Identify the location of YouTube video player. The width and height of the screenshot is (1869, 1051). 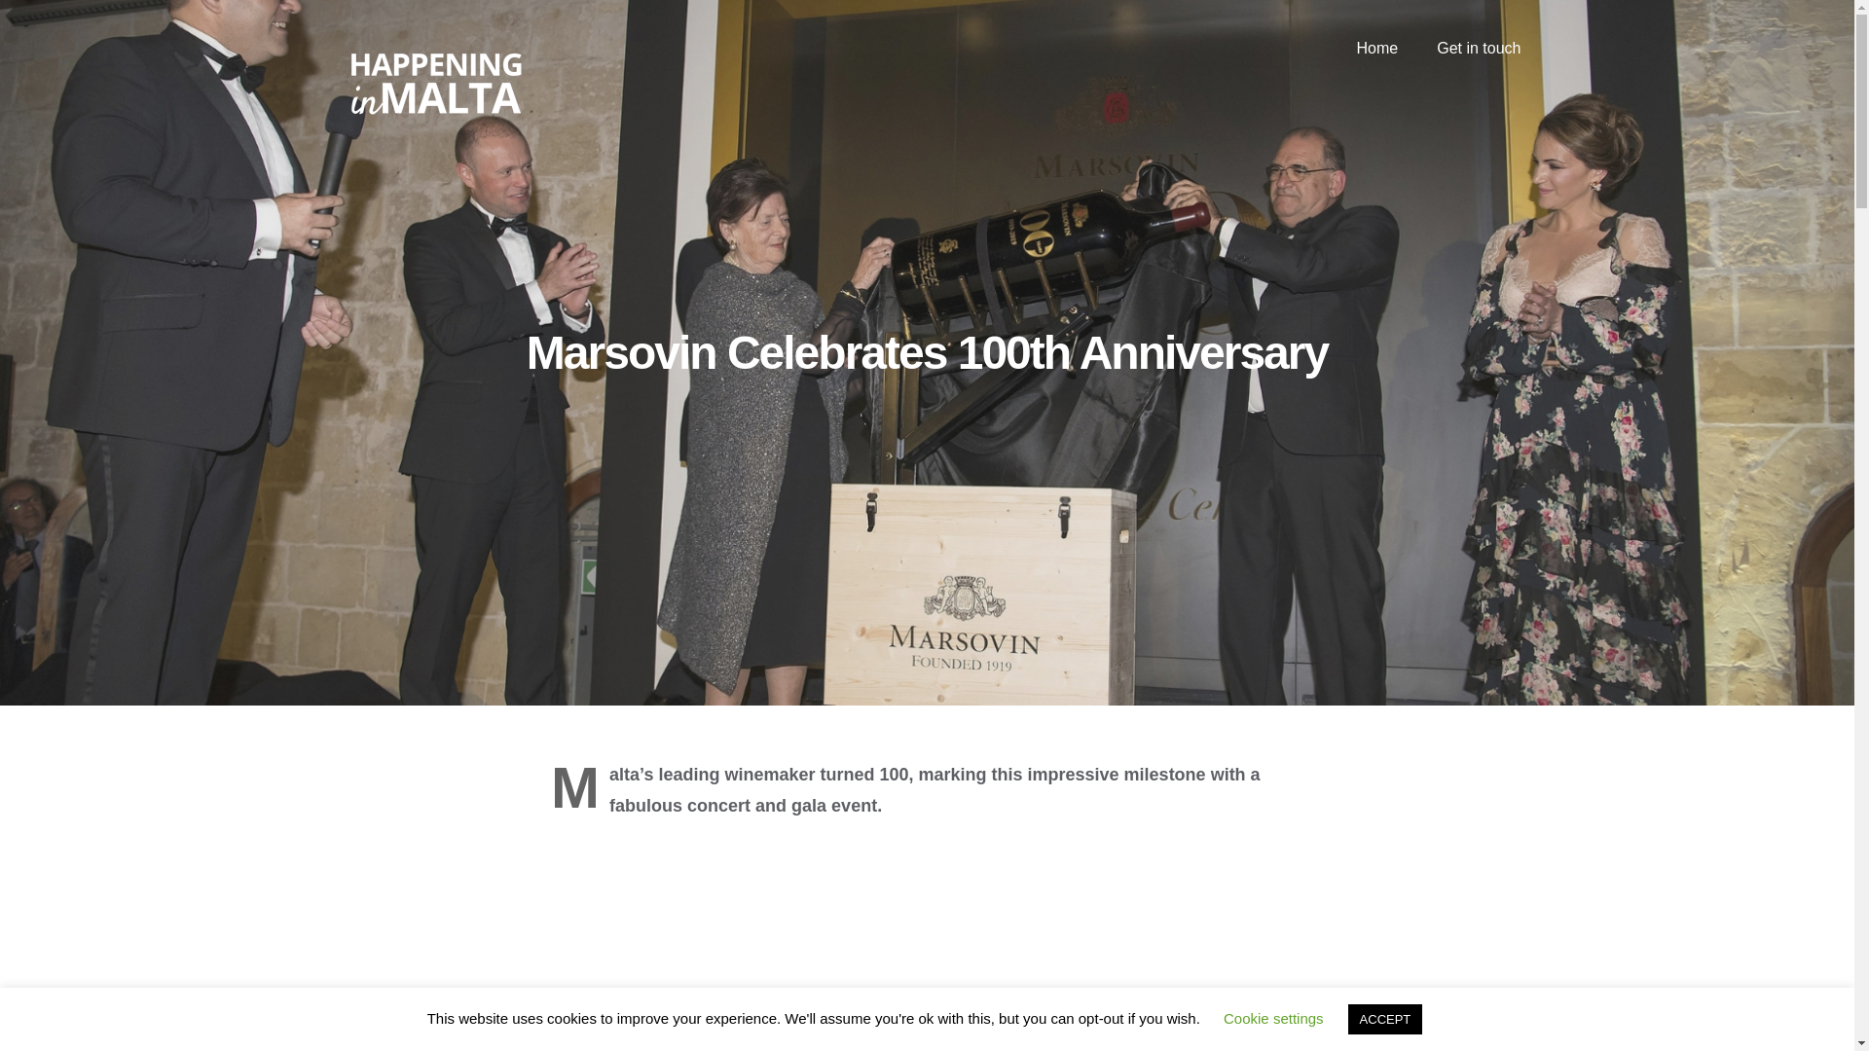
(927, 946).